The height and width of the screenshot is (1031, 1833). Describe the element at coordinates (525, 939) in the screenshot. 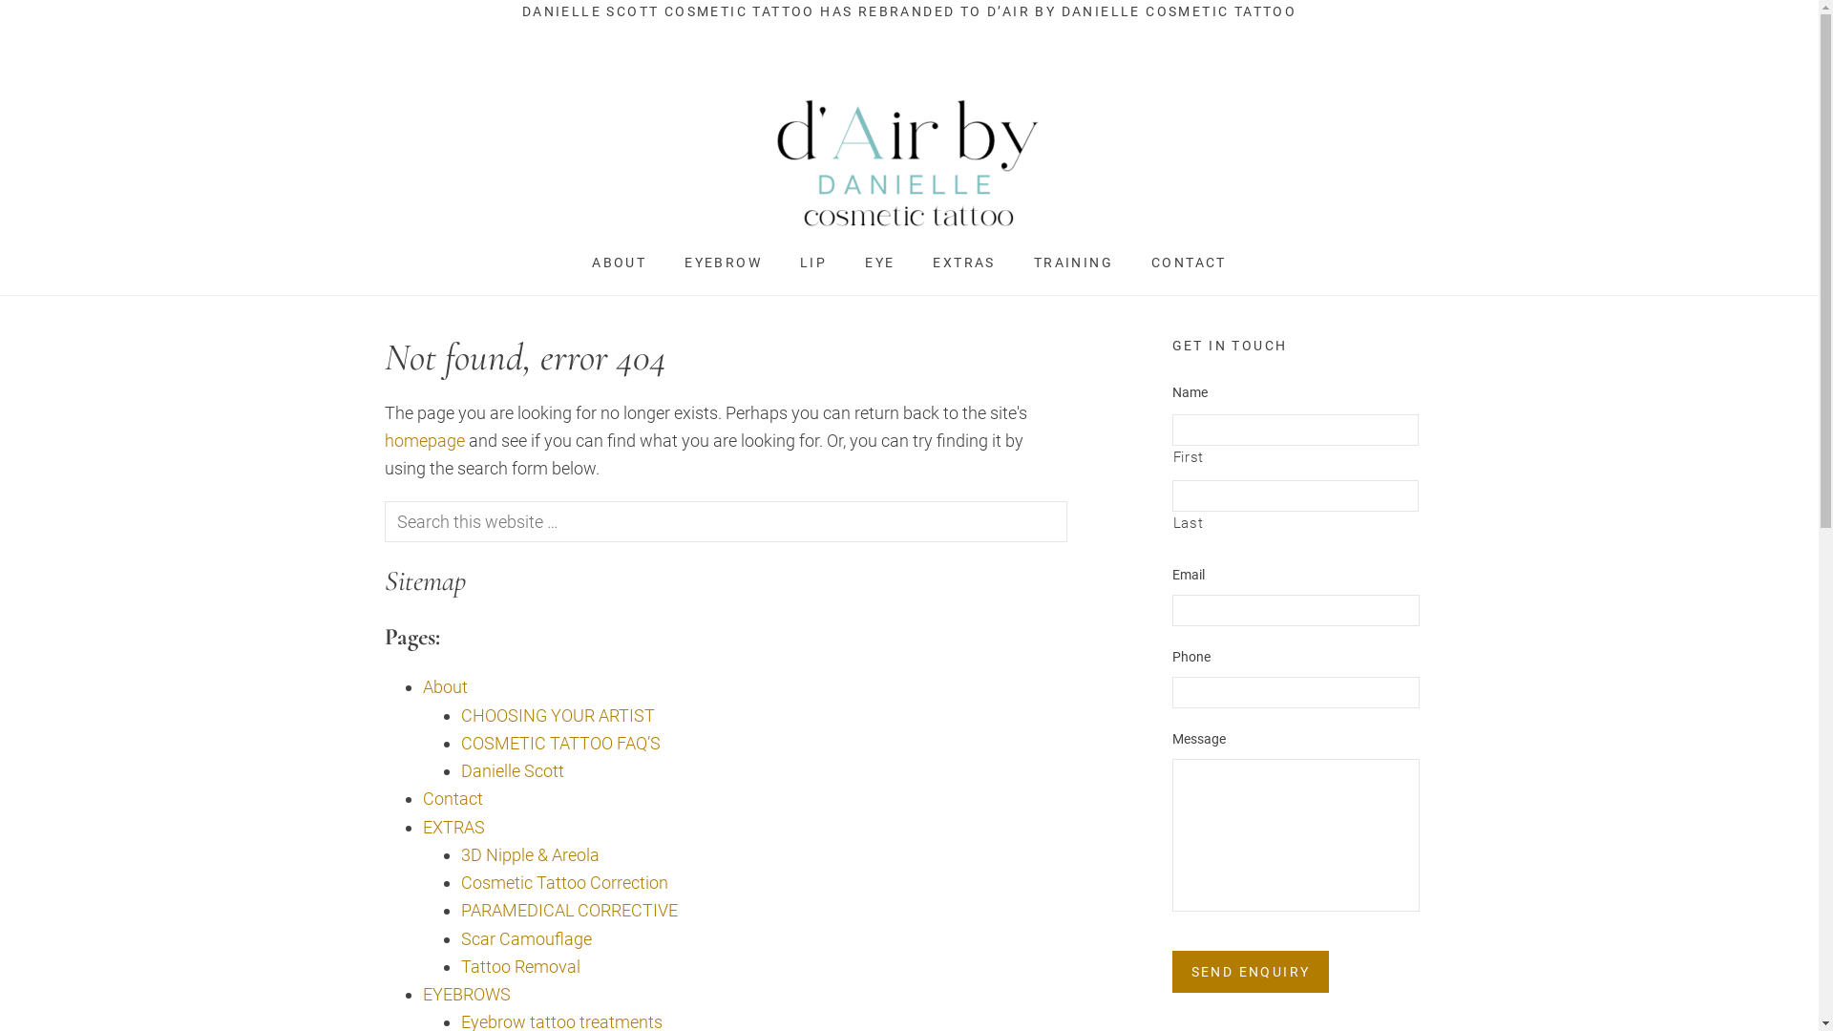

I see `Scar Camouflage` at that location.